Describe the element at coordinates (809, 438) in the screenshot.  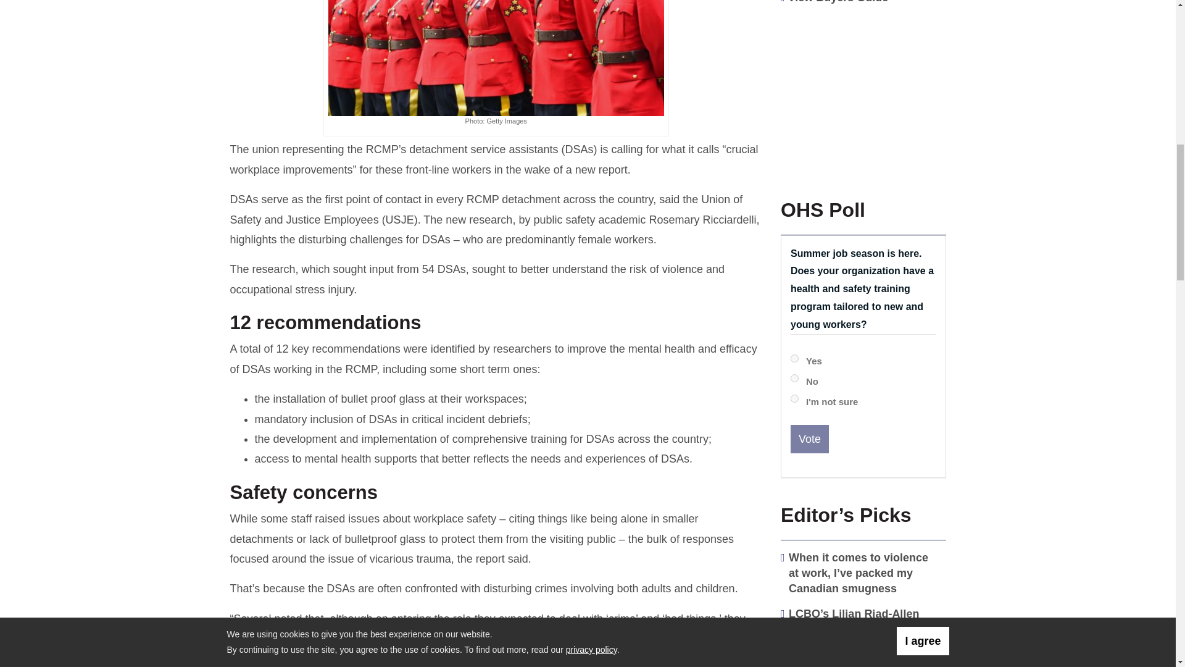
I see `Vote` at that location.